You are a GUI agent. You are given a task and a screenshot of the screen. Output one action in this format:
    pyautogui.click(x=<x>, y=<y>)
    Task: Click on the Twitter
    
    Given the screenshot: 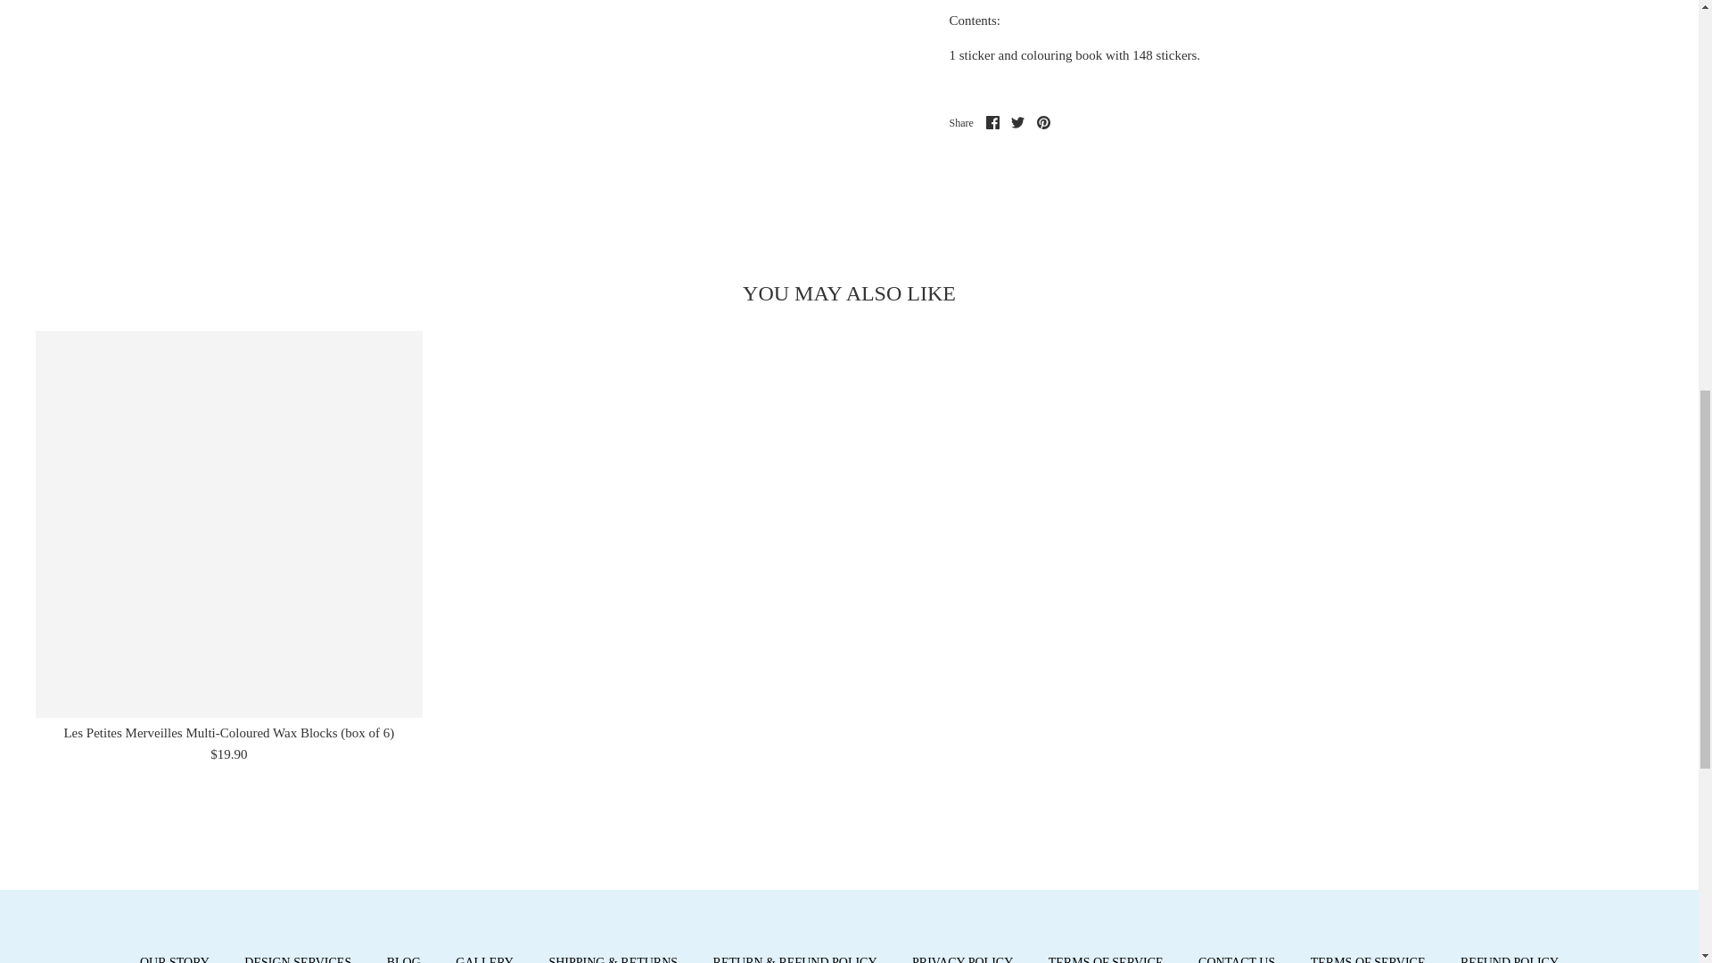 What is the action you would take?
    pyautogui.click(x=1017, y=121)
    